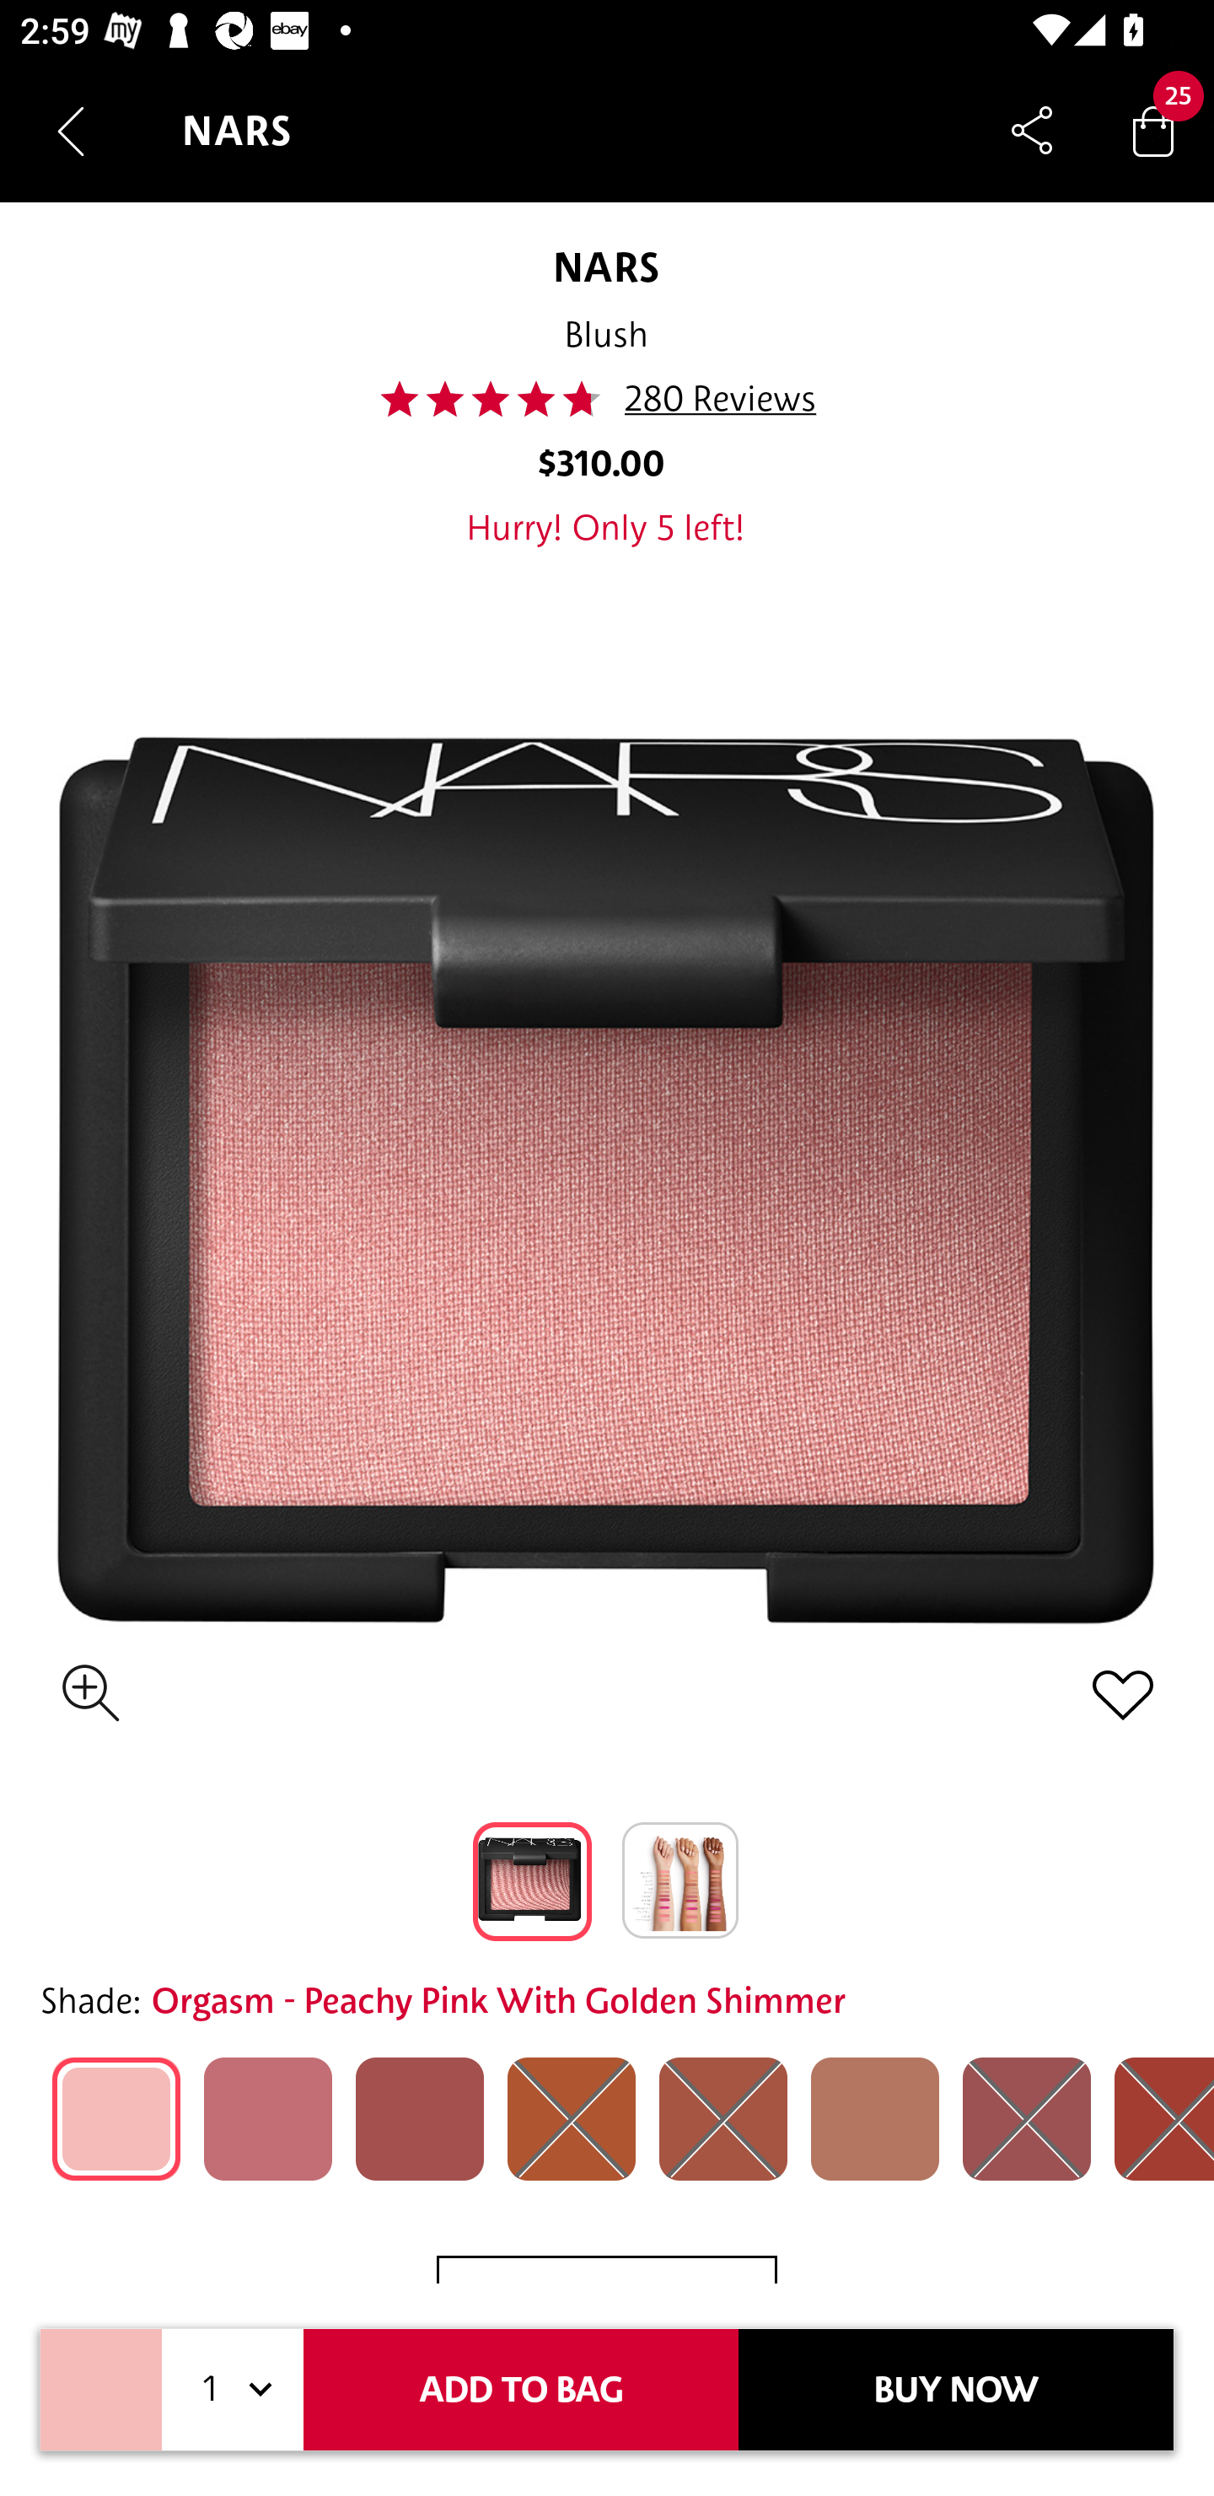  What do you see at coordinates (71, 131) in the screenshot?
I see `Navigate up` at bounding box center [71, 131].